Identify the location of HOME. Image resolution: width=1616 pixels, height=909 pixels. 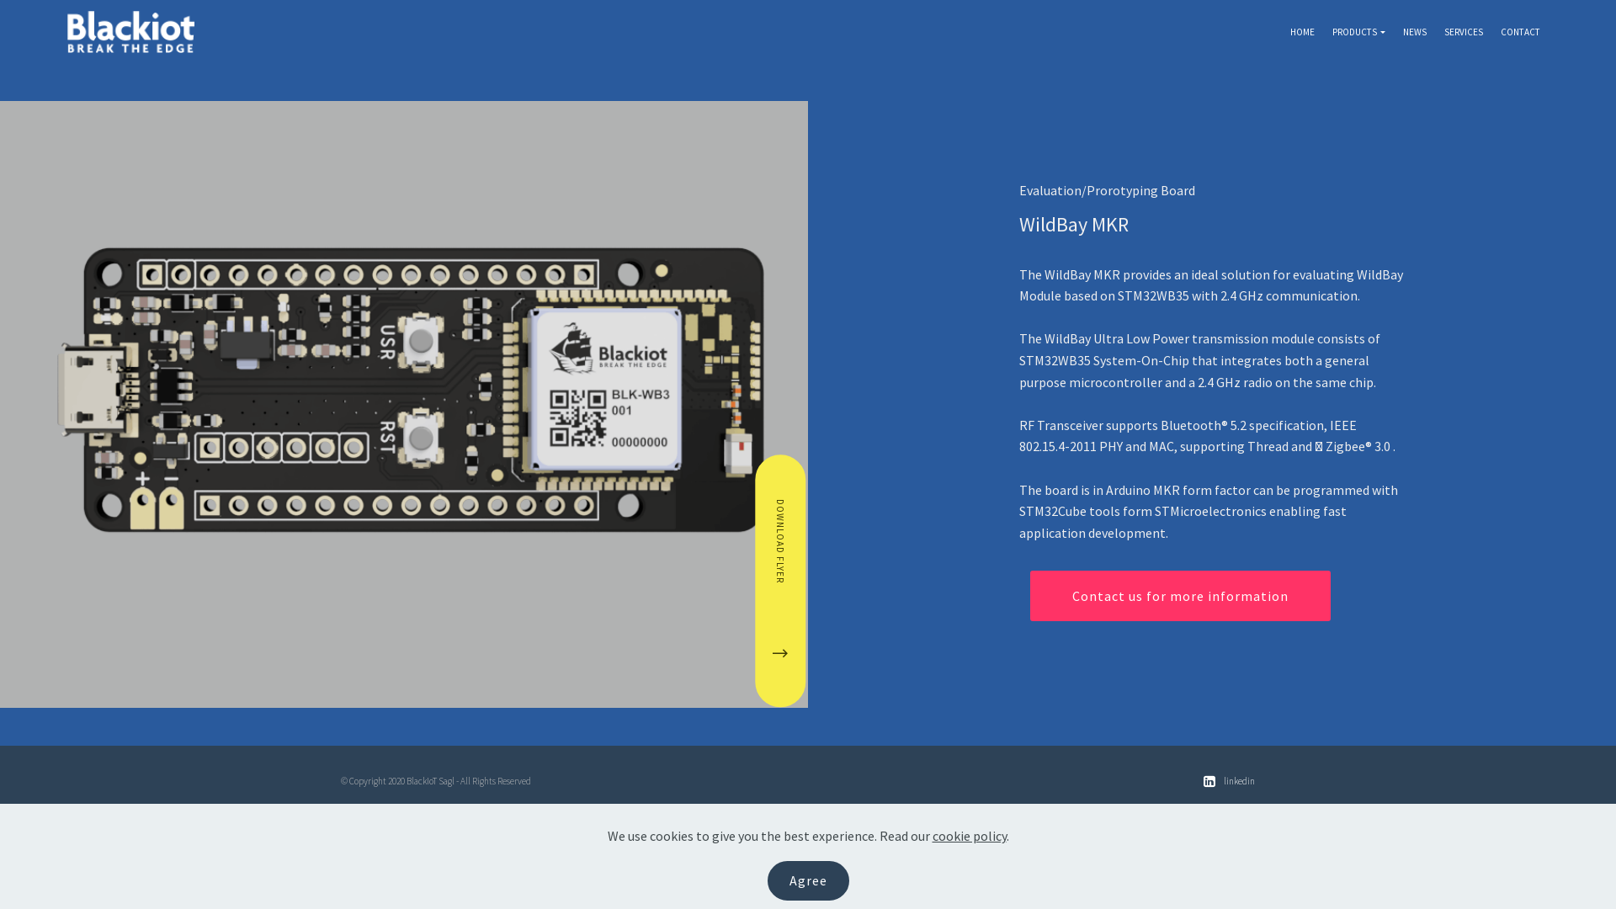
(1303, 33).